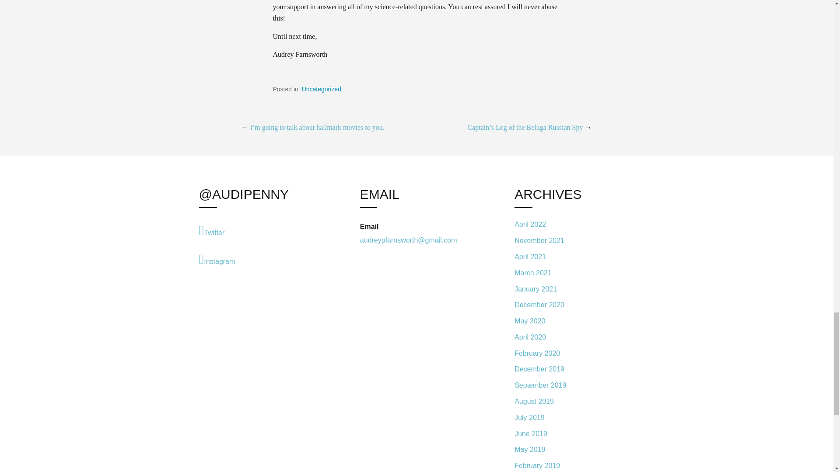 The height and width of the screenshot is (472, 840). I want to click on April 2020, so click(574, 337).